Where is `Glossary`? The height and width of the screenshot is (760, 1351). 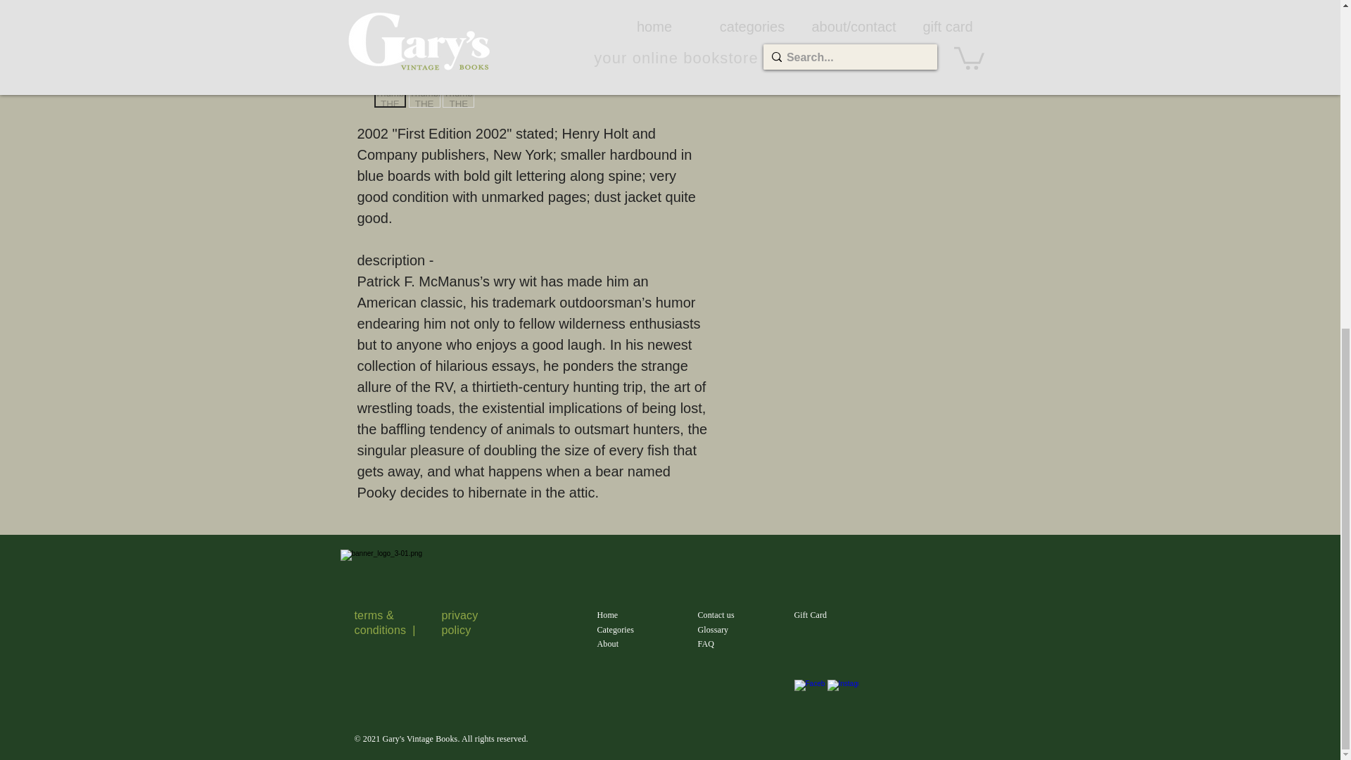 Glossary is located at coordinates (713, 629).